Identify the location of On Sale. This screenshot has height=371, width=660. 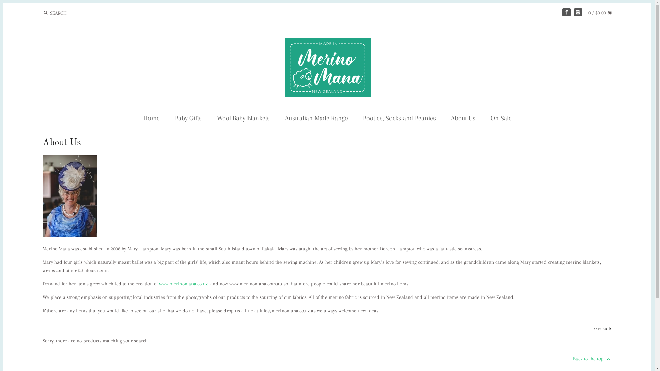
(501, 120).